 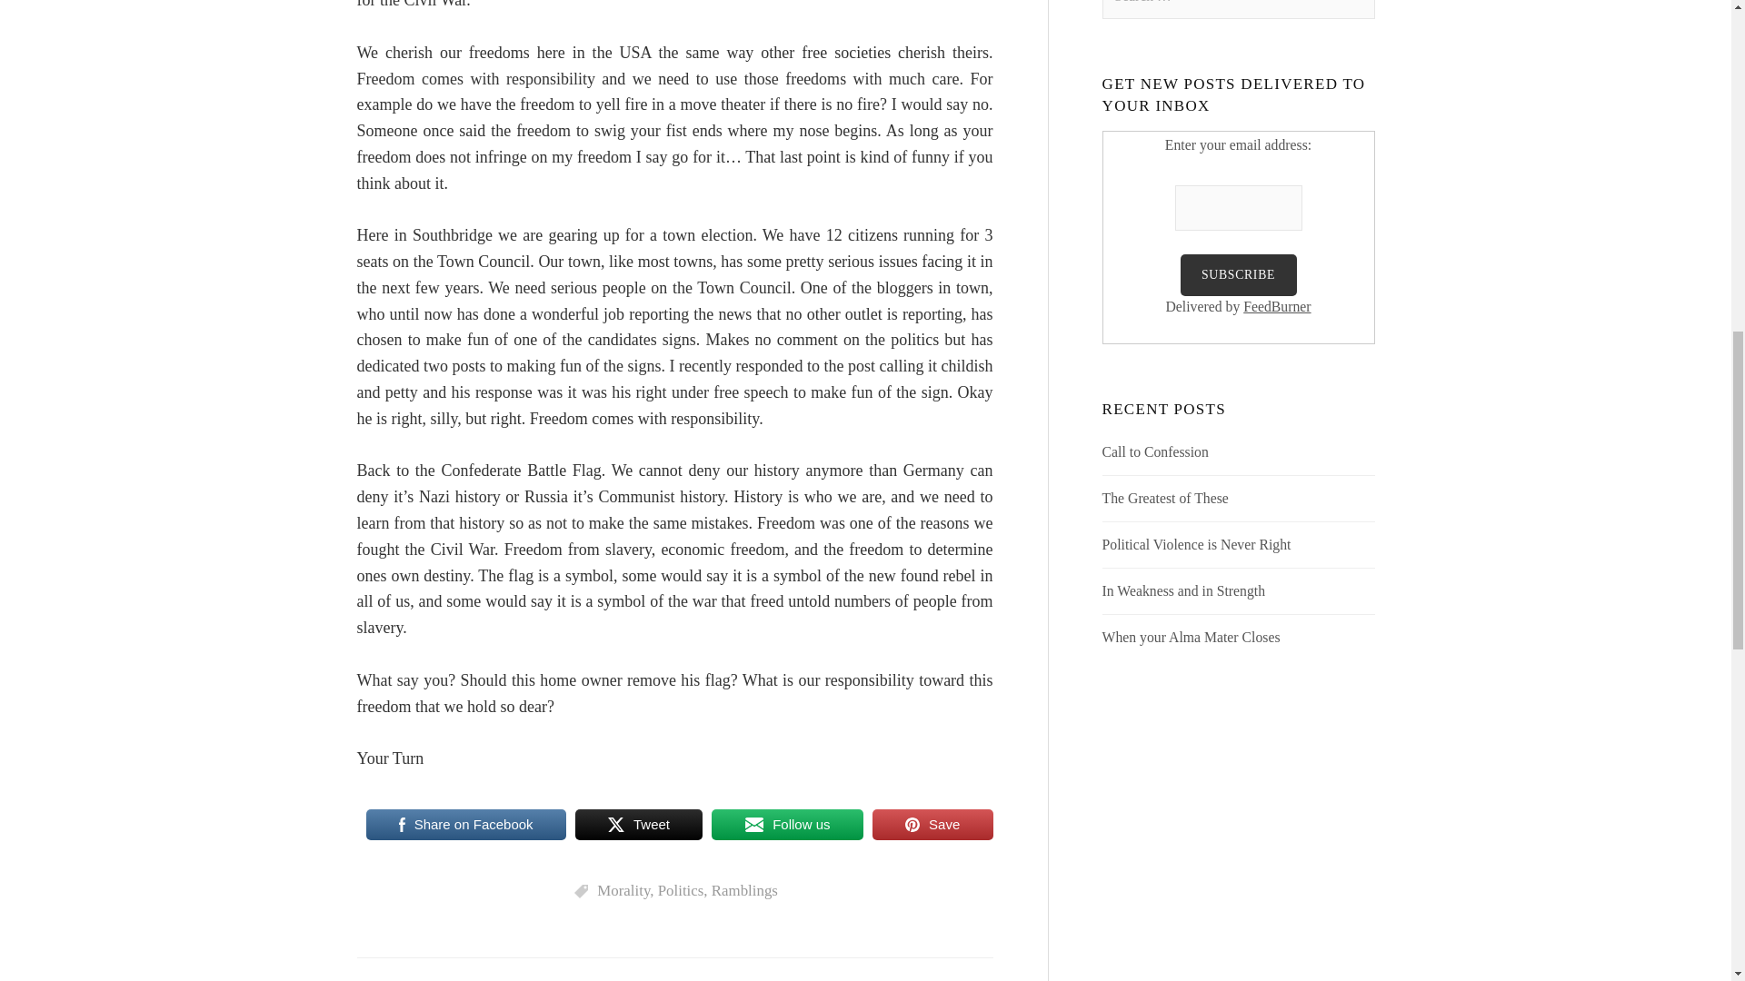 I want to click on Morality, so click(x=623, y=890).